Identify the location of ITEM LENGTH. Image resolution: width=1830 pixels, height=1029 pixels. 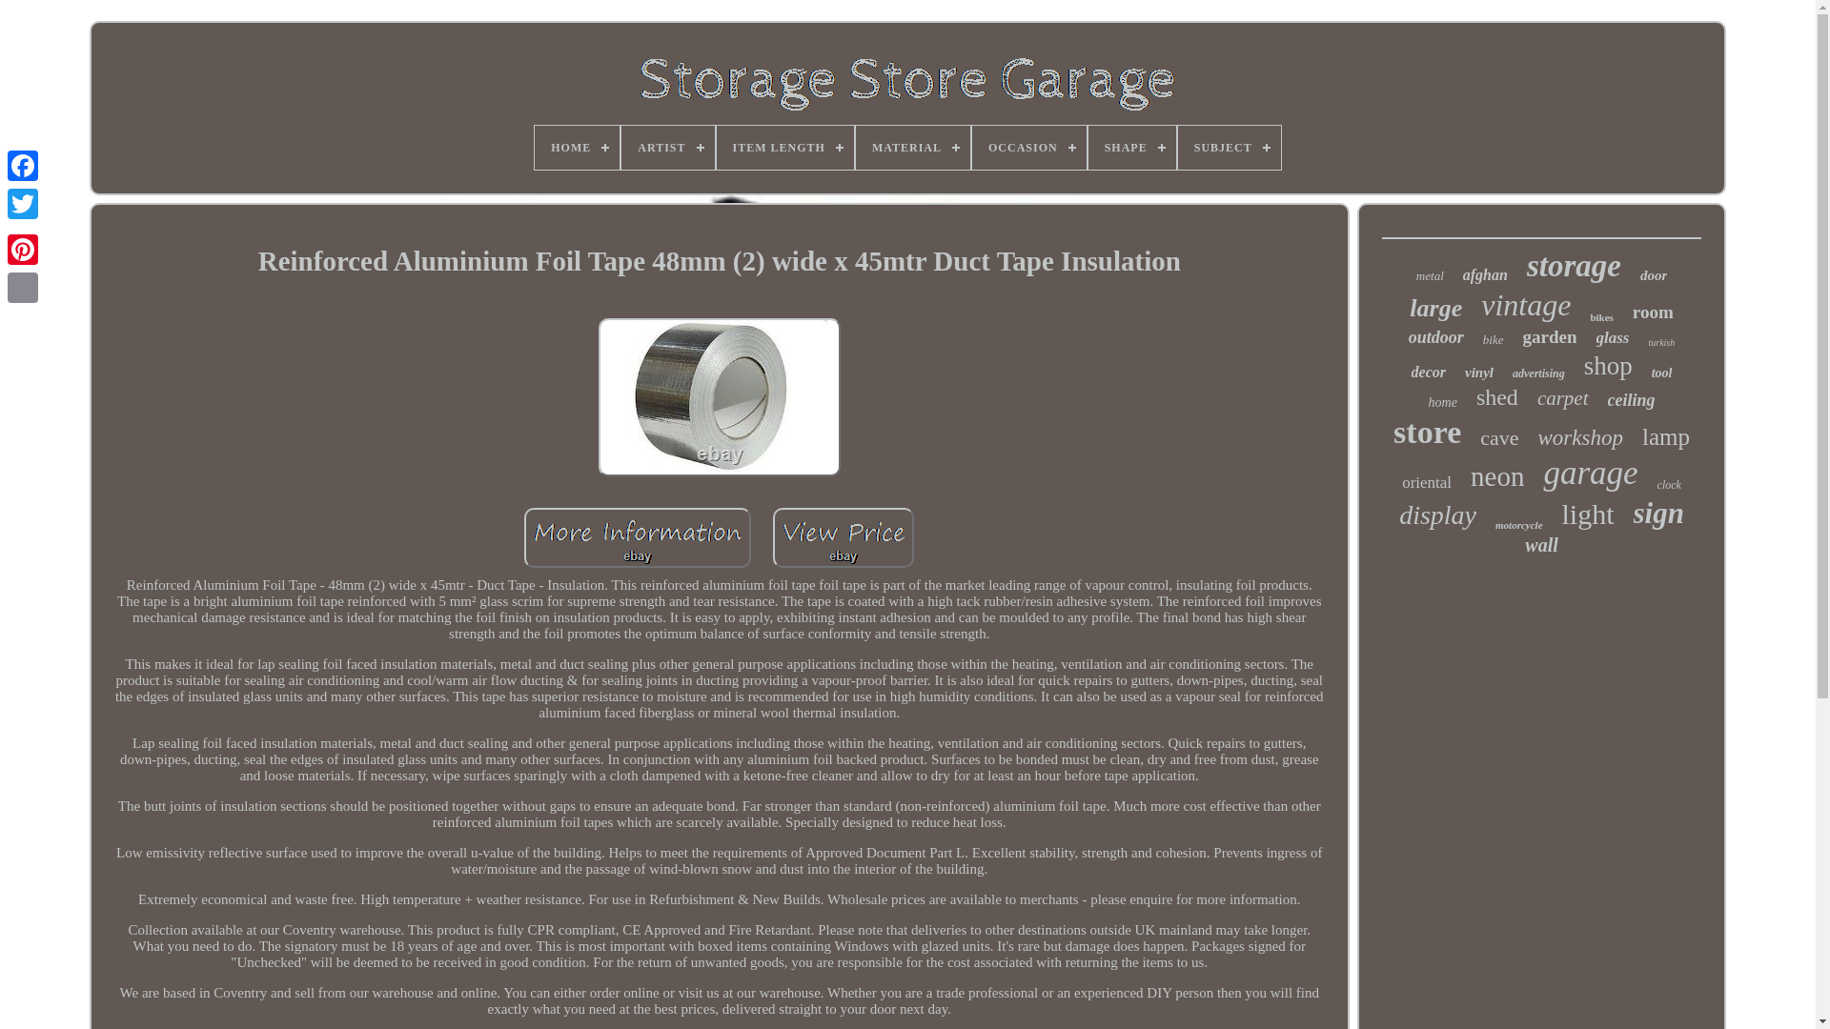
(785, 147).